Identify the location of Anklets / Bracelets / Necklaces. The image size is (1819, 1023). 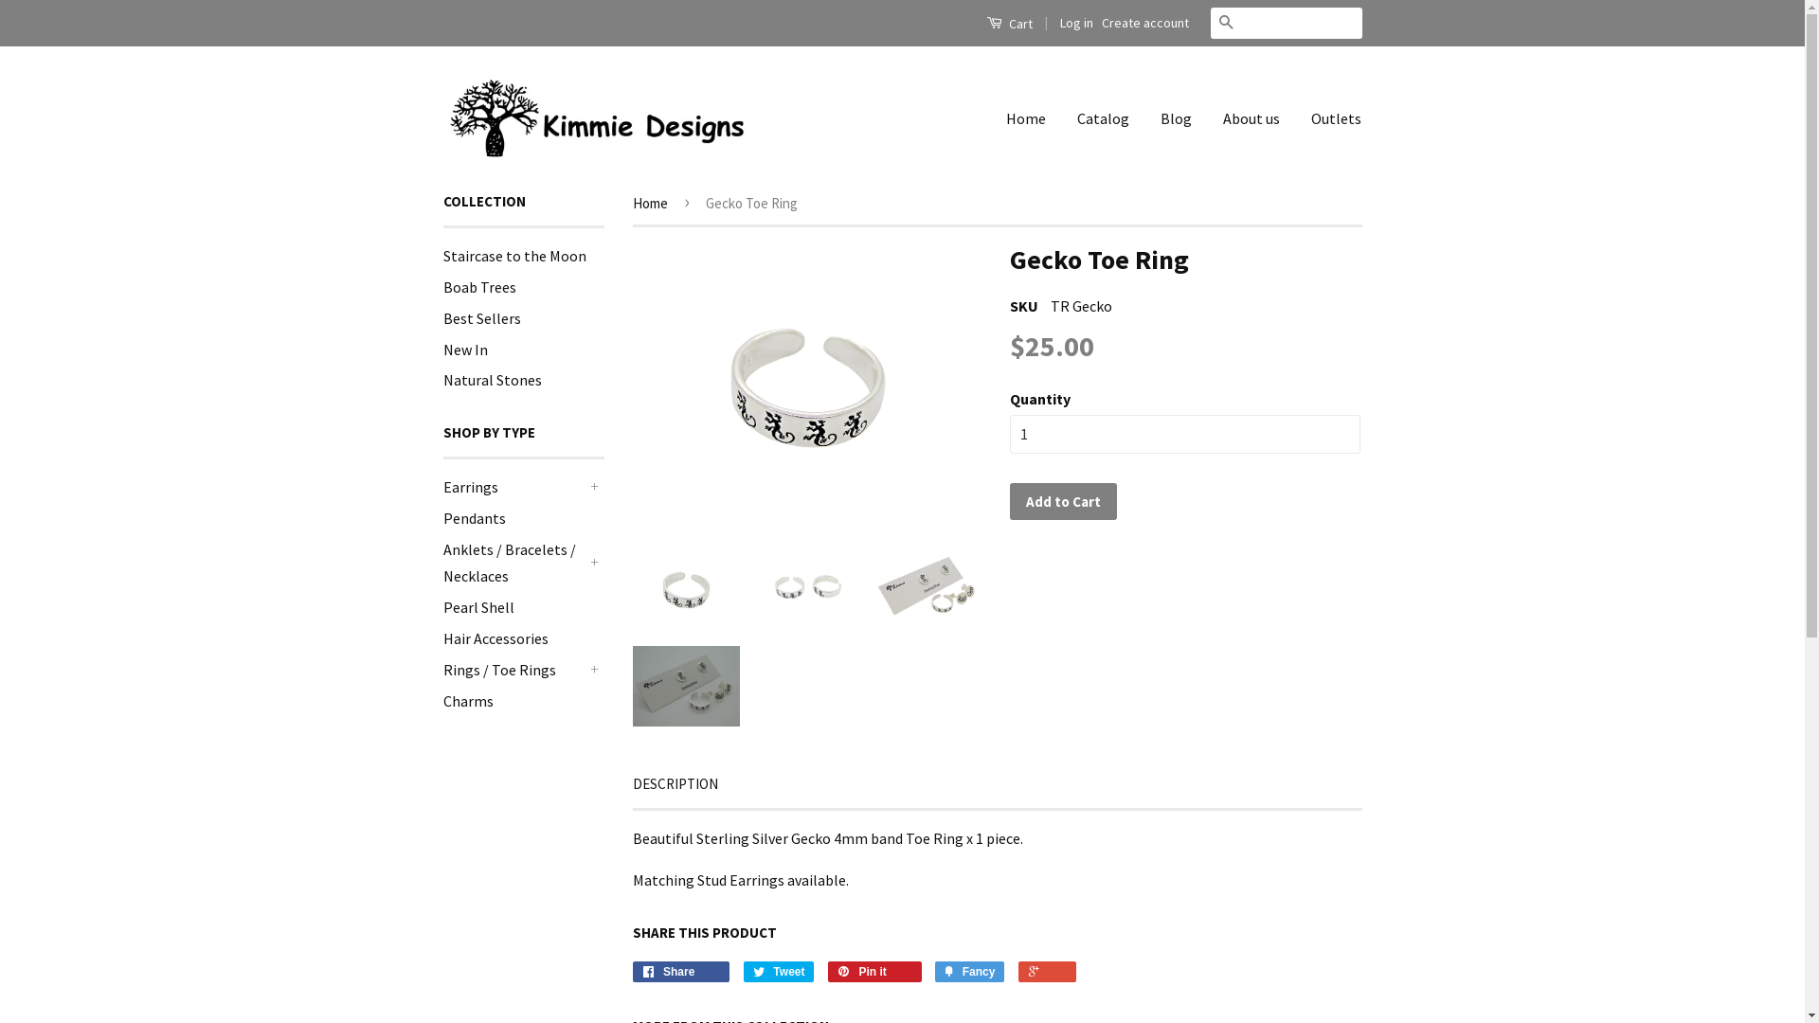
(514, 563).